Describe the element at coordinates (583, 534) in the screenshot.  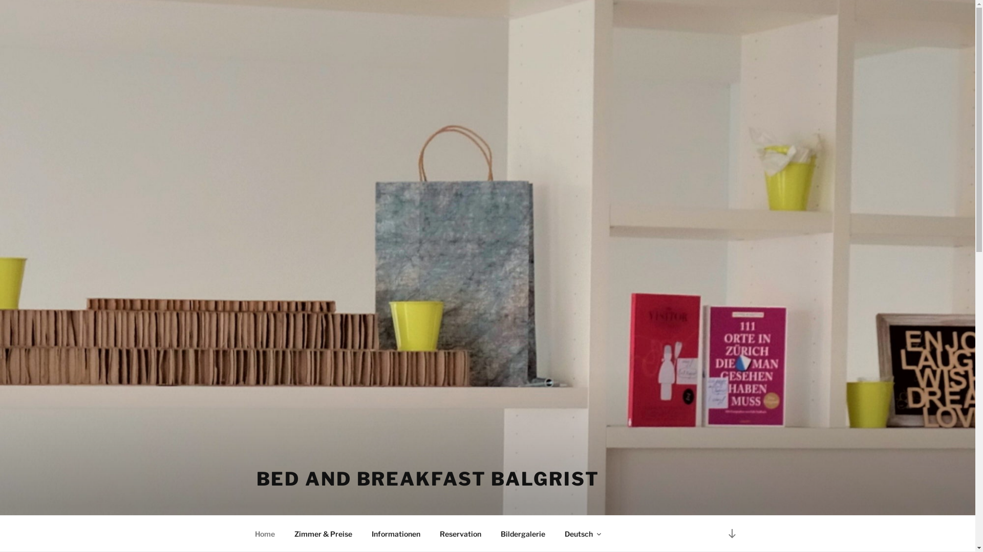
I see `Deutsch` at that location.